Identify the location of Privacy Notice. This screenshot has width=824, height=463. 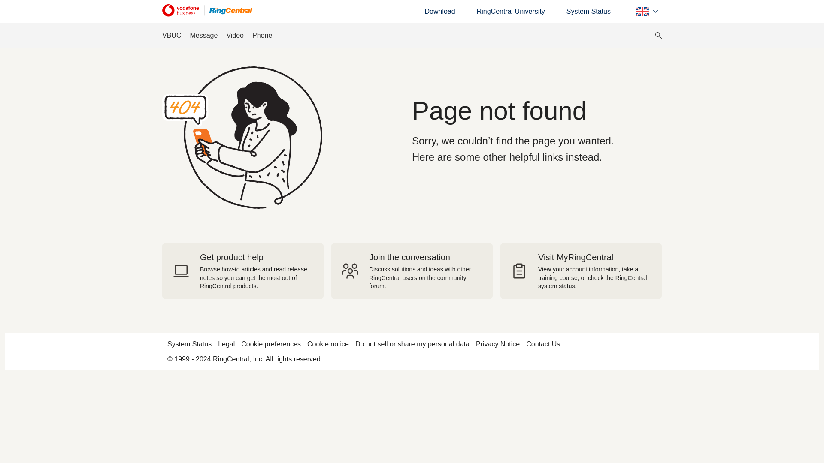
(498, 344).